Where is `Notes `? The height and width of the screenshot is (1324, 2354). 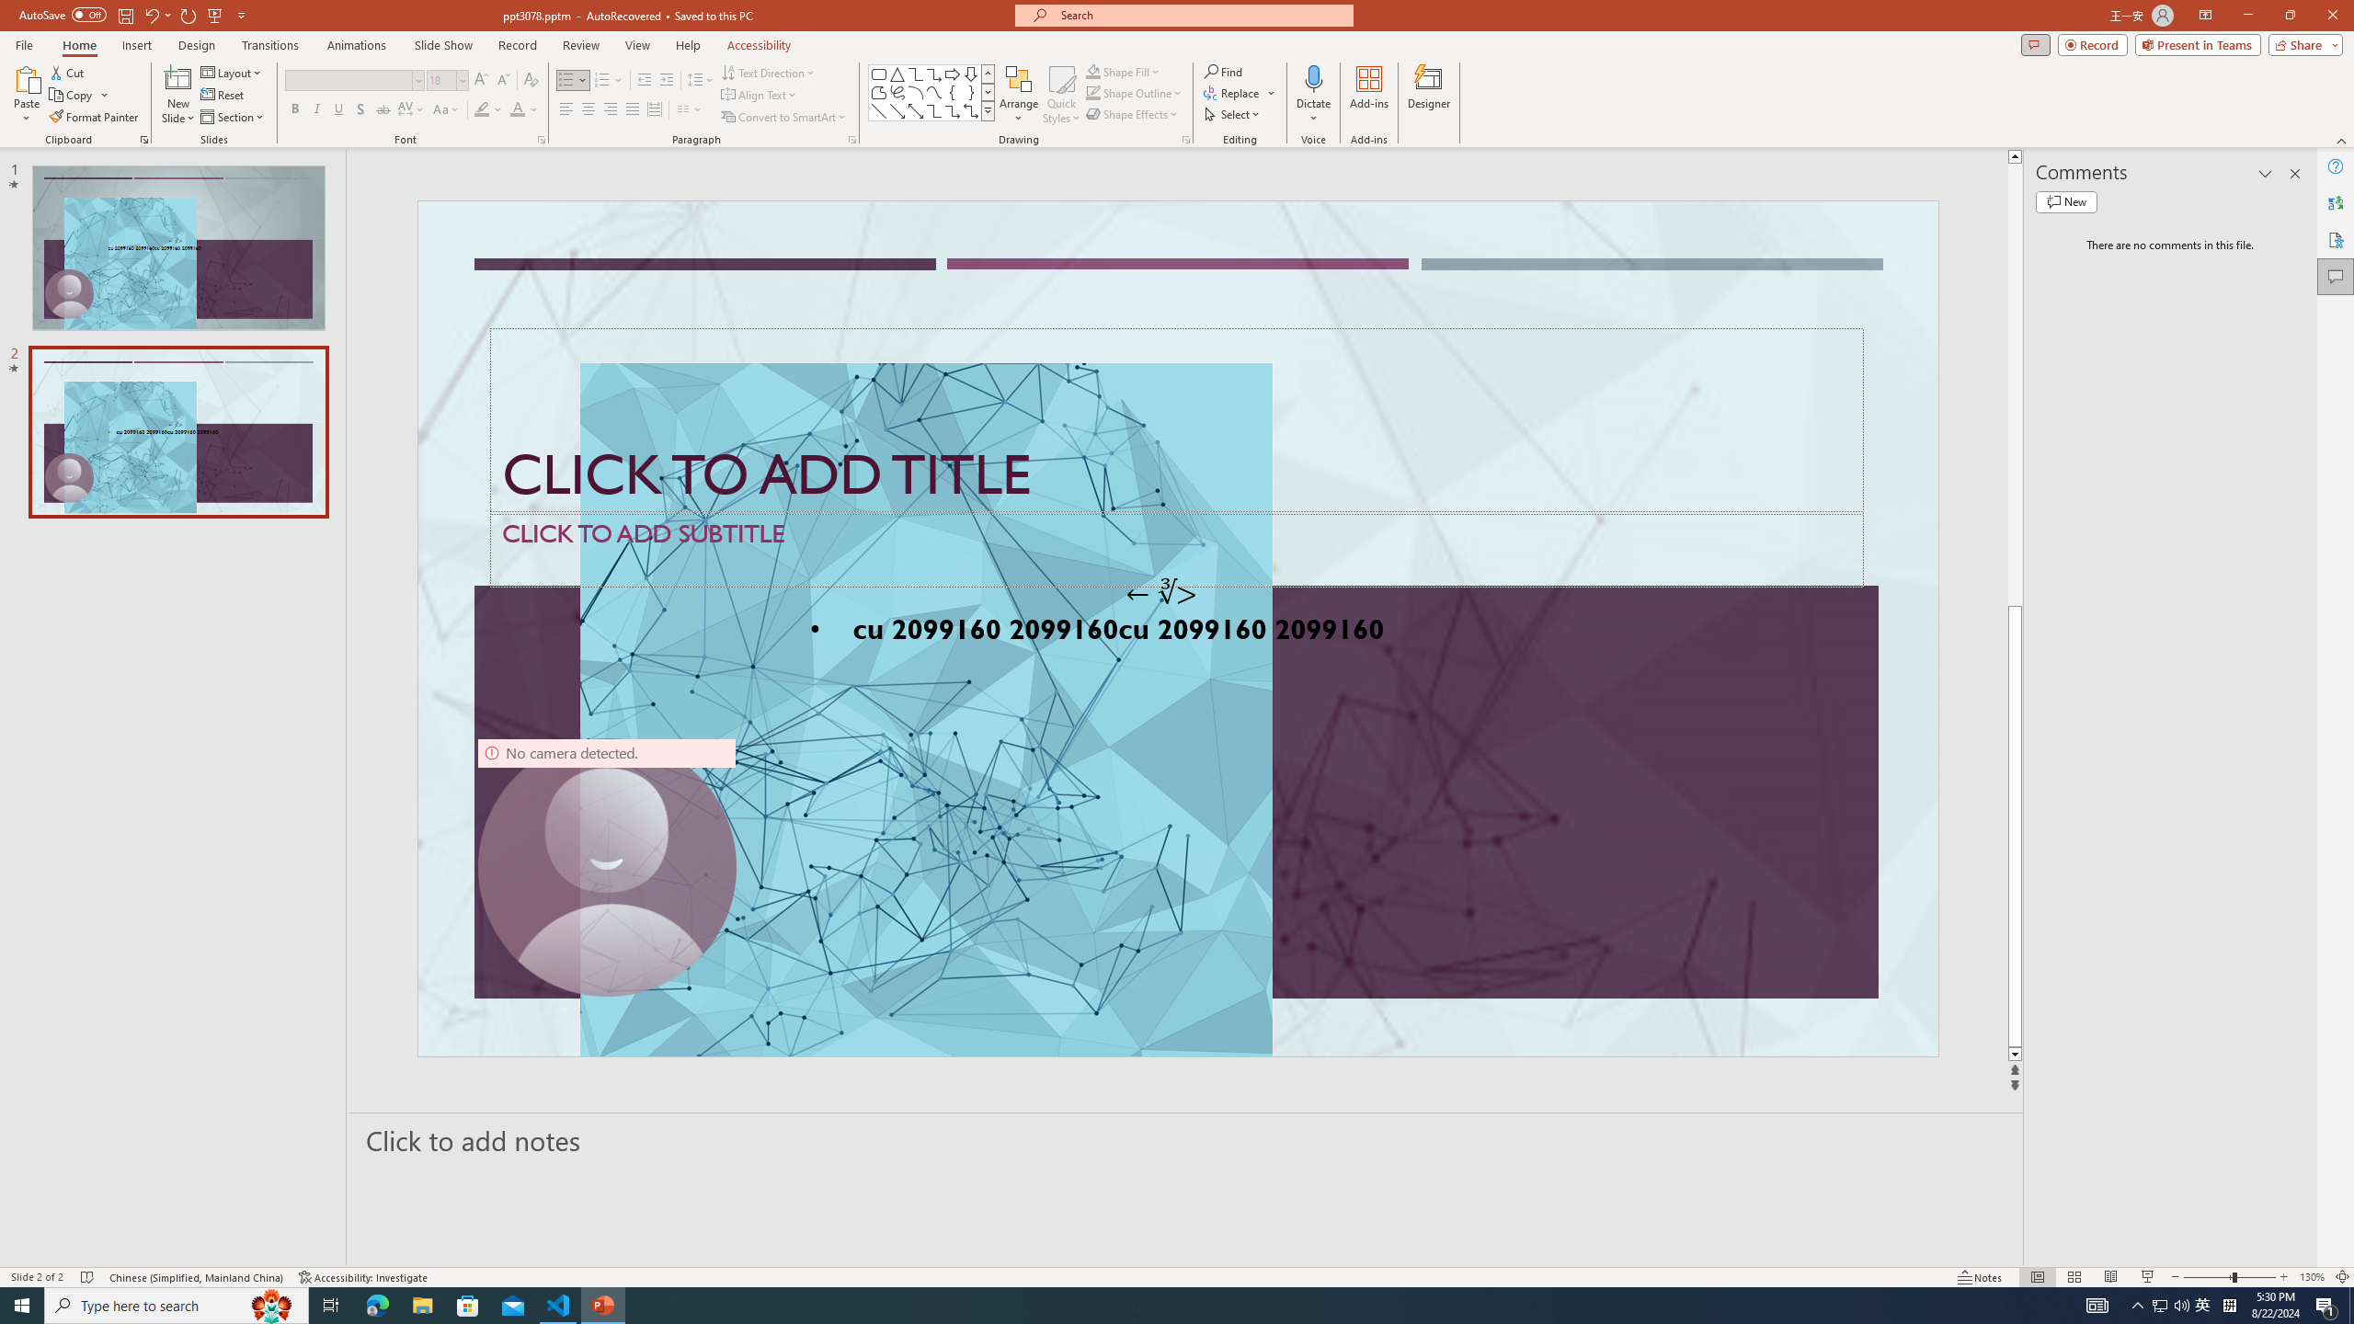 Notes  is located at coordinates (1981, 1277).